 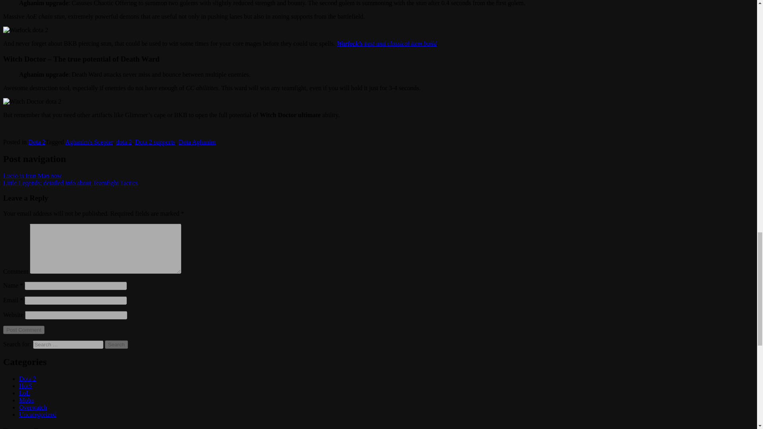 What do you see at coordinates (70, 183) in the screenshot?
I see `Little Legends: detailed info about Teamfight Tactics` at bounding box center [70, 183].